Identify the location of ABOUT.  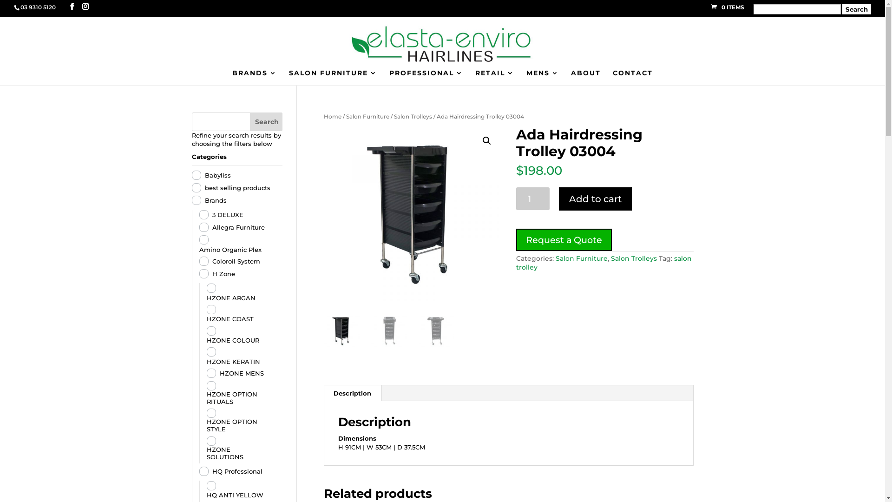
(586, 78).